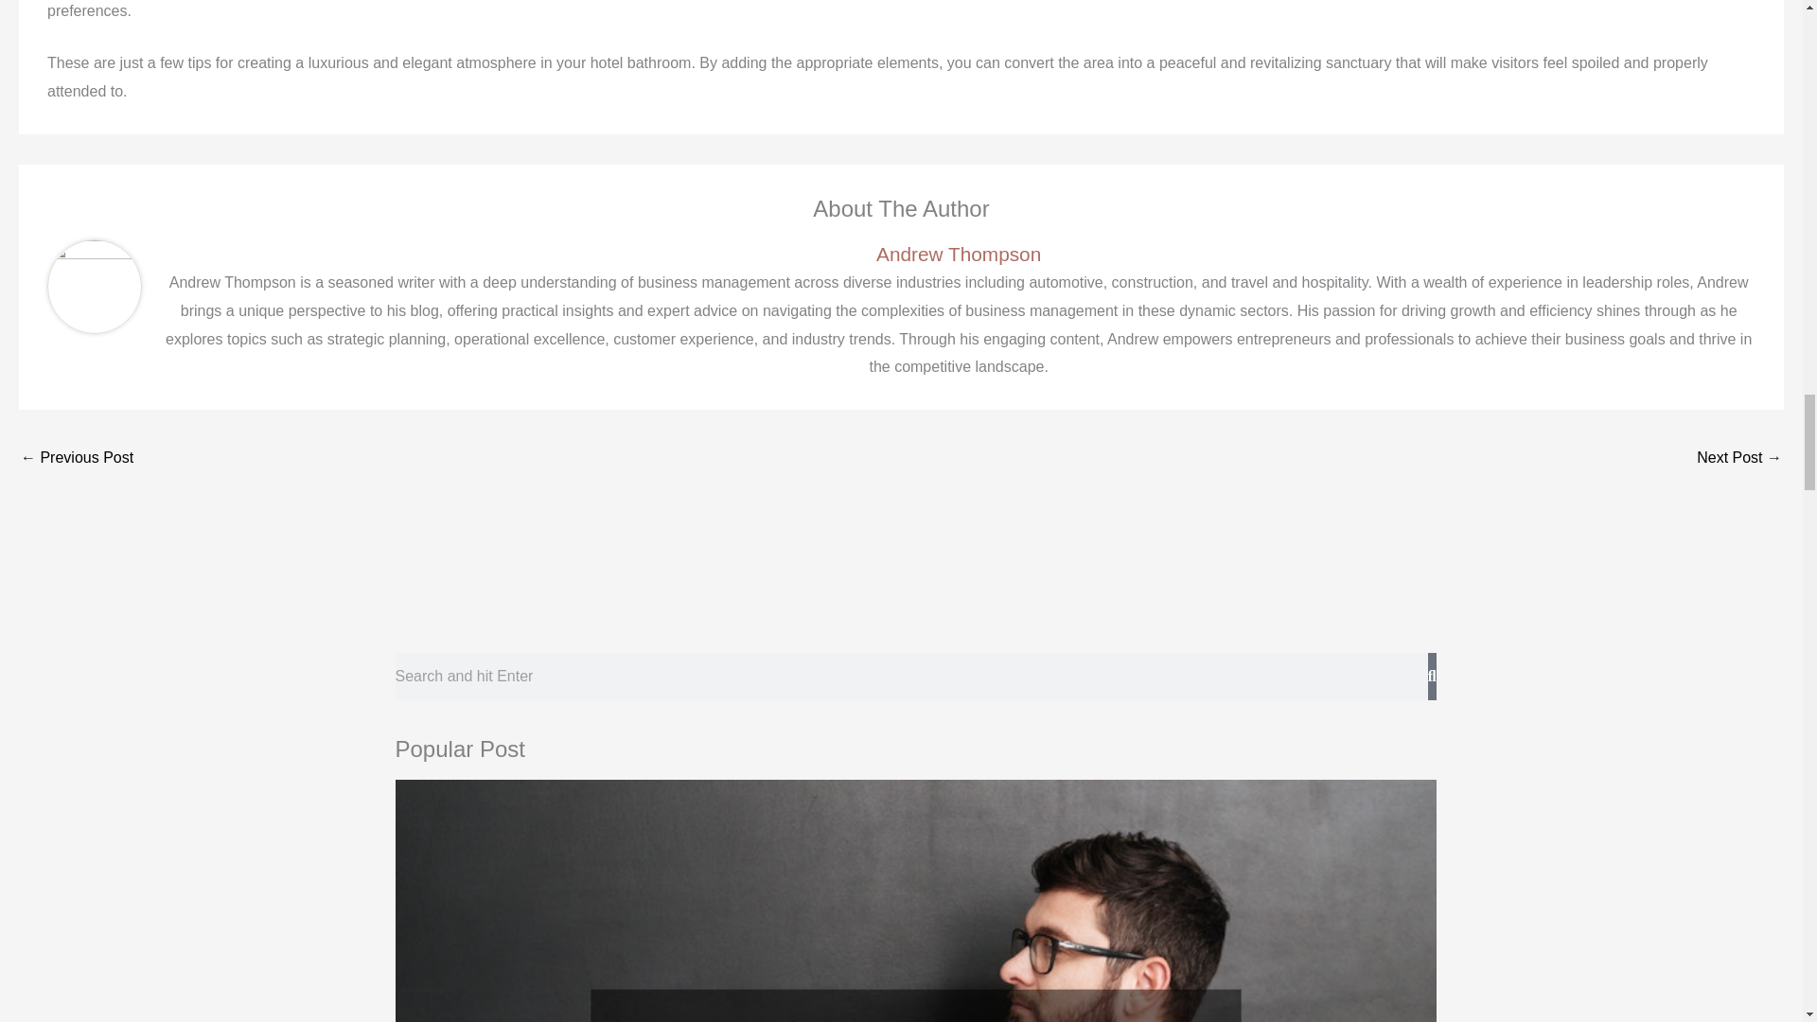 This screenshot has width=1817, height=1022. Describe the element at coordinates (958, 254) in the screenshot. I see `Andrew Thompson` at that location.